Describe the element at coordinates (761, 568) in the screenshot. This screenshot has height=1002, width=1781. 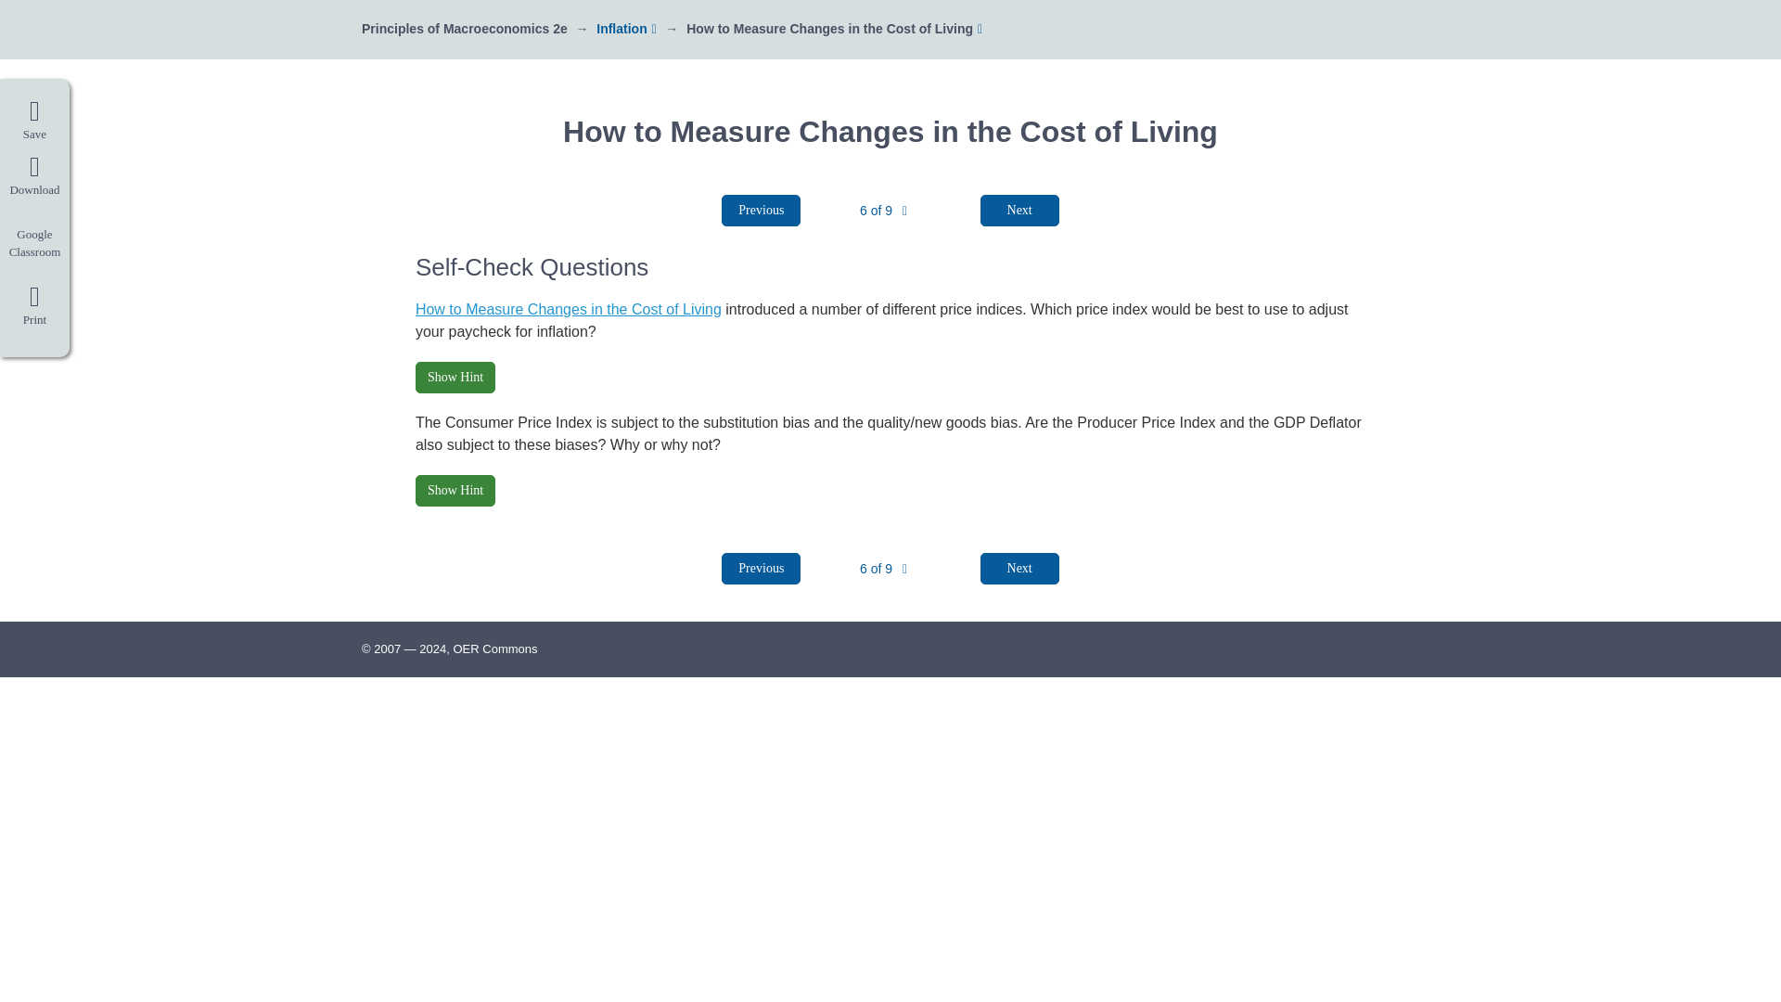
I see `Previous` at that location.